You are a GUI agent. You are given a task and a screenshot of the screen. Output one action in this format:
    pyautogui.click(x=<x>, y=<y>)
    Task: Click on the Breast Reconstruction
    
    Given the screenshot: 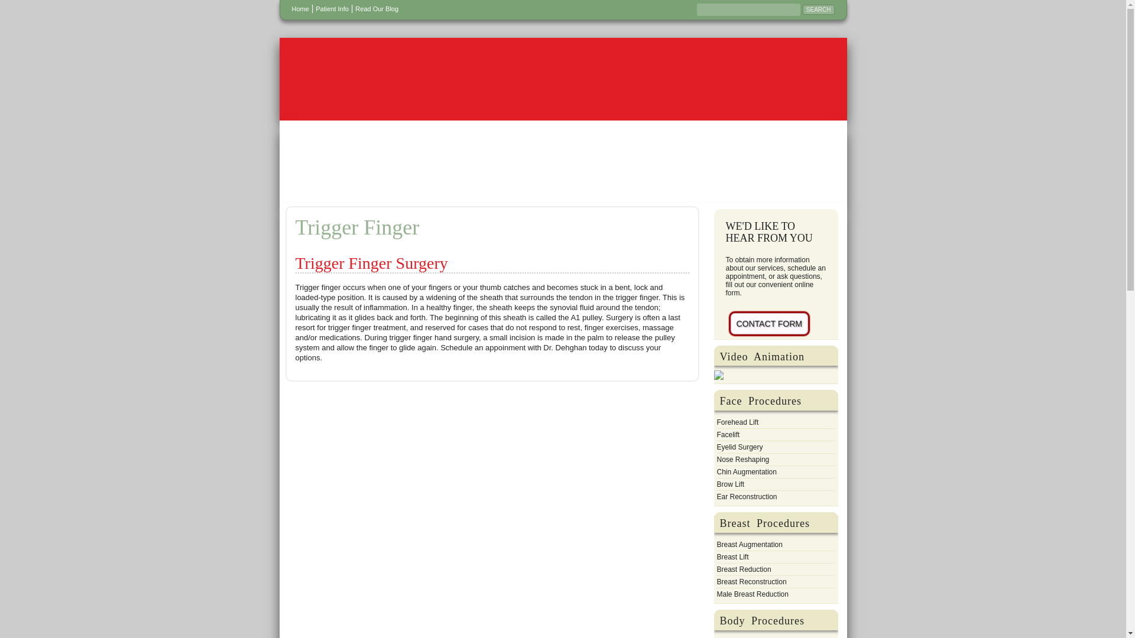 What is the action you would take?
    pyautogui.click(x=751, y=581)
    